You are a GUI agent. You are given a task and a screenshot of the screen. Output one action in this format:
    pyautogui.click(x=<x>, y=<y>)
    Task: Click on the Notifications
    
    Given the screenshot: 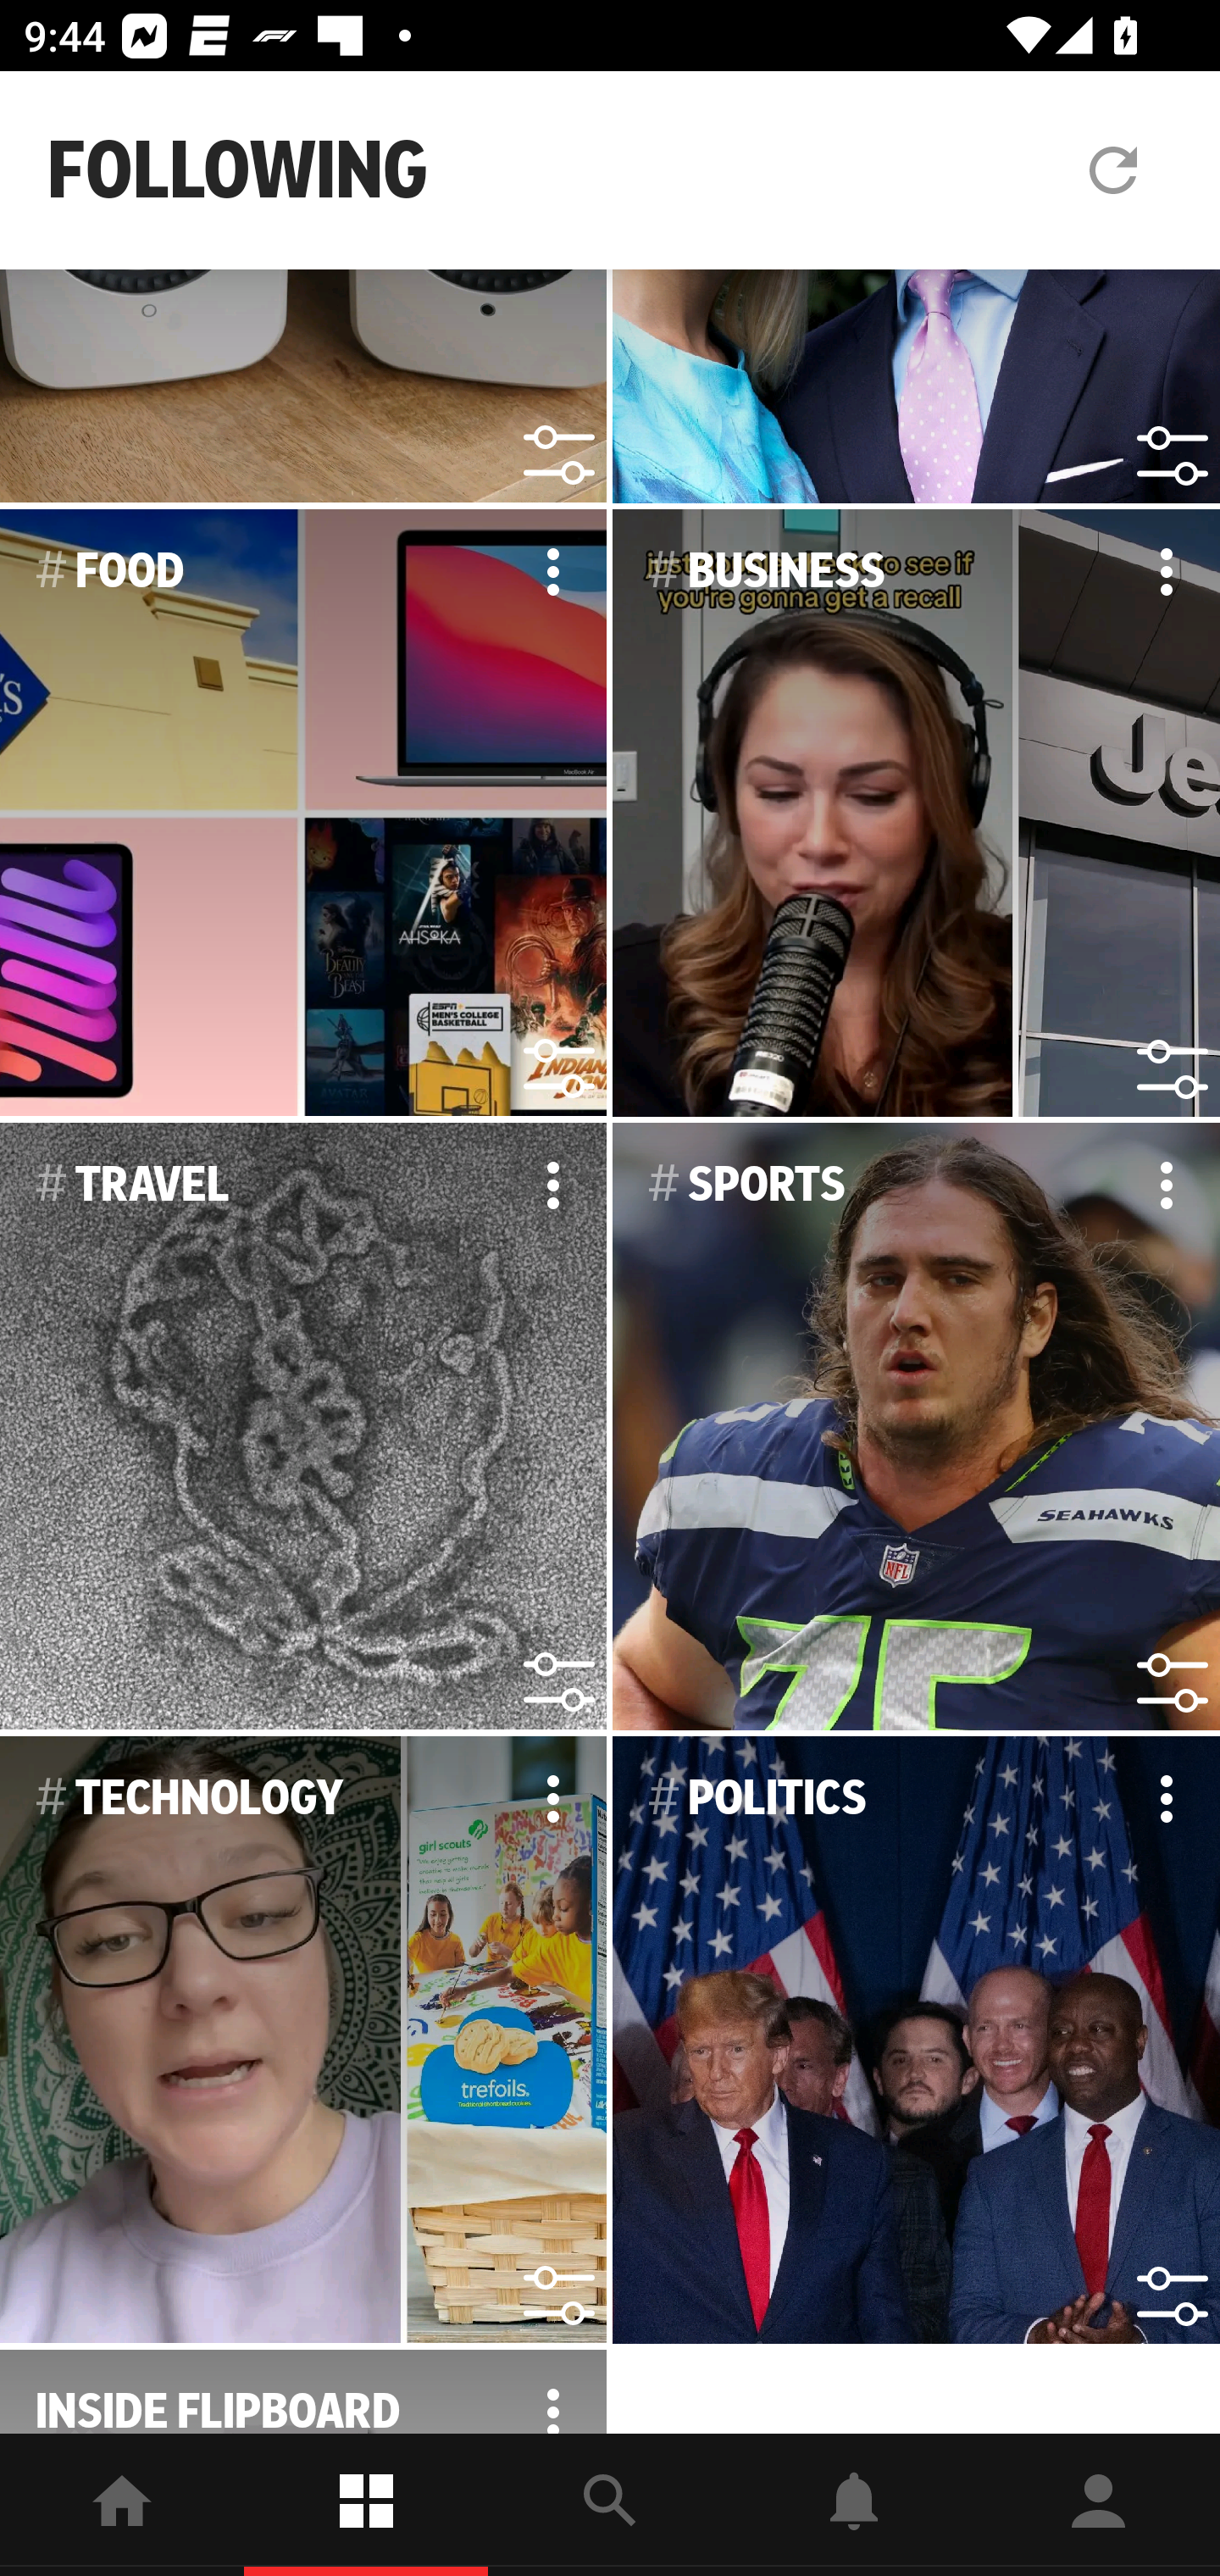 What is the action you would take?
    pyautogui.click(x=854, y=2505)
    